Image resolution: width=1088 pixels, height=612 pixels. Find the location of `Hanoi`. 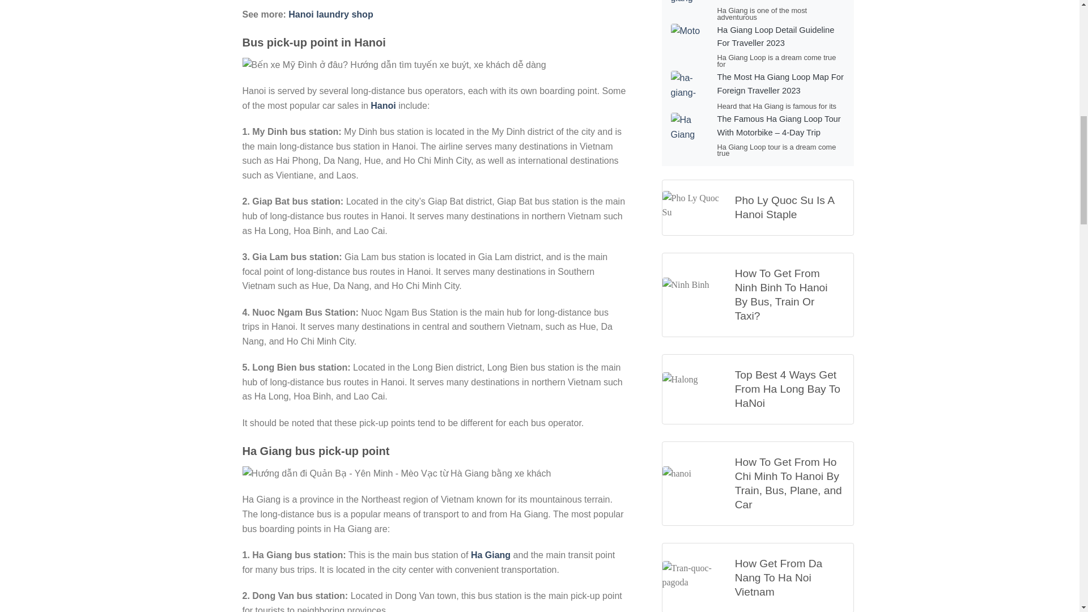

Hanoi is located at coordinates (384, 105).